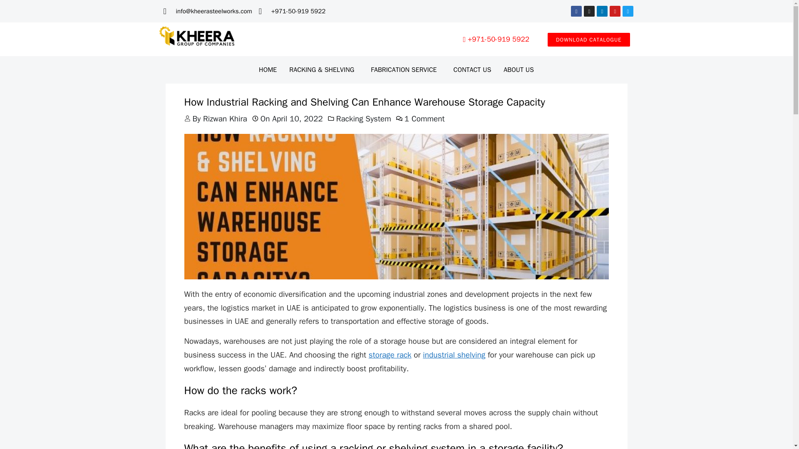 The width and height of the screenshot is (799, 449). Describe the element at coordinates (267, 70) in the screenshot. I see `HOME` at that location.